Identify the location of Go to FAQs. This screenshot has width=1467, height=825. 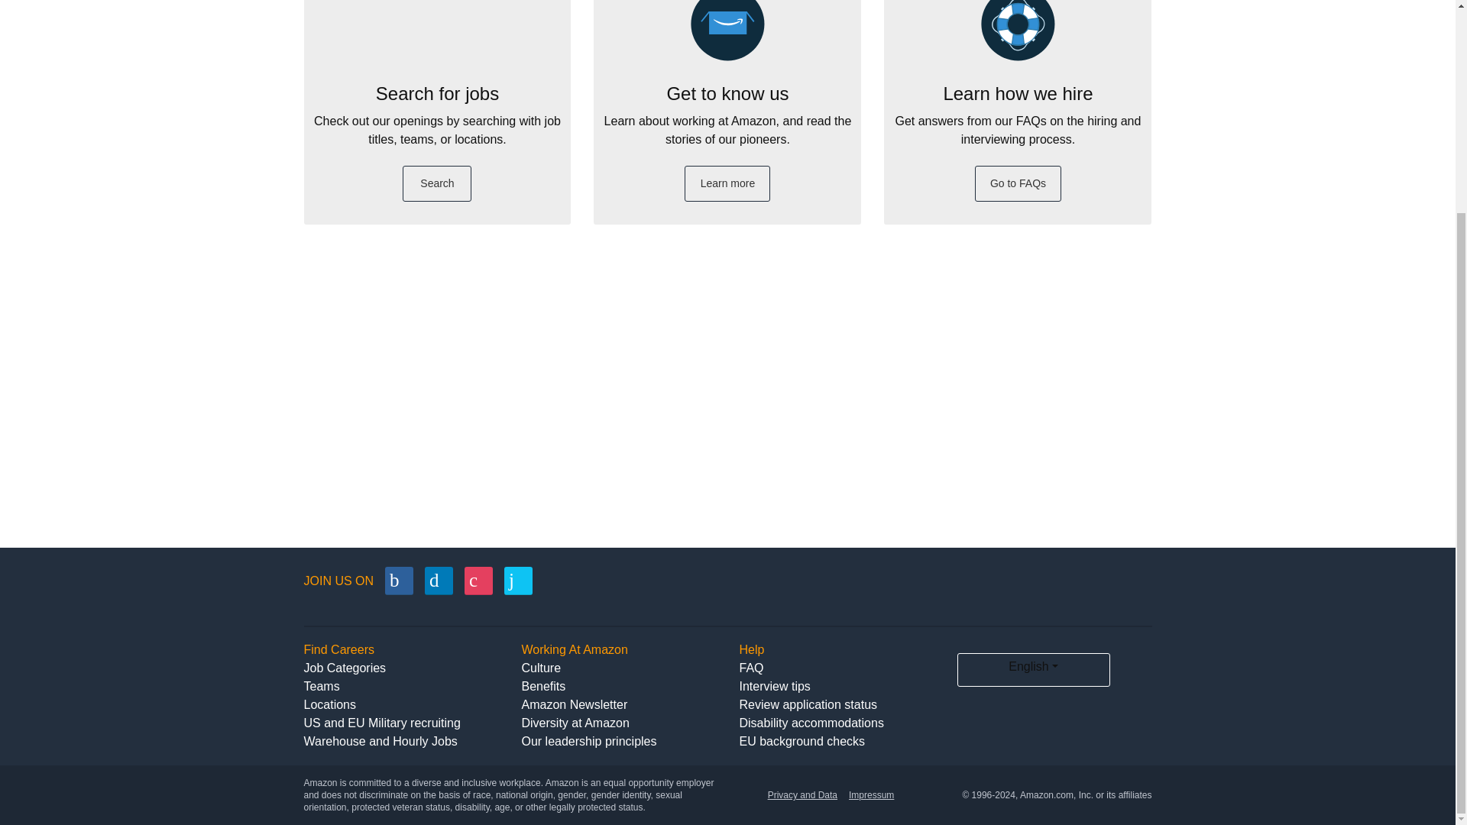
(1018, 183).